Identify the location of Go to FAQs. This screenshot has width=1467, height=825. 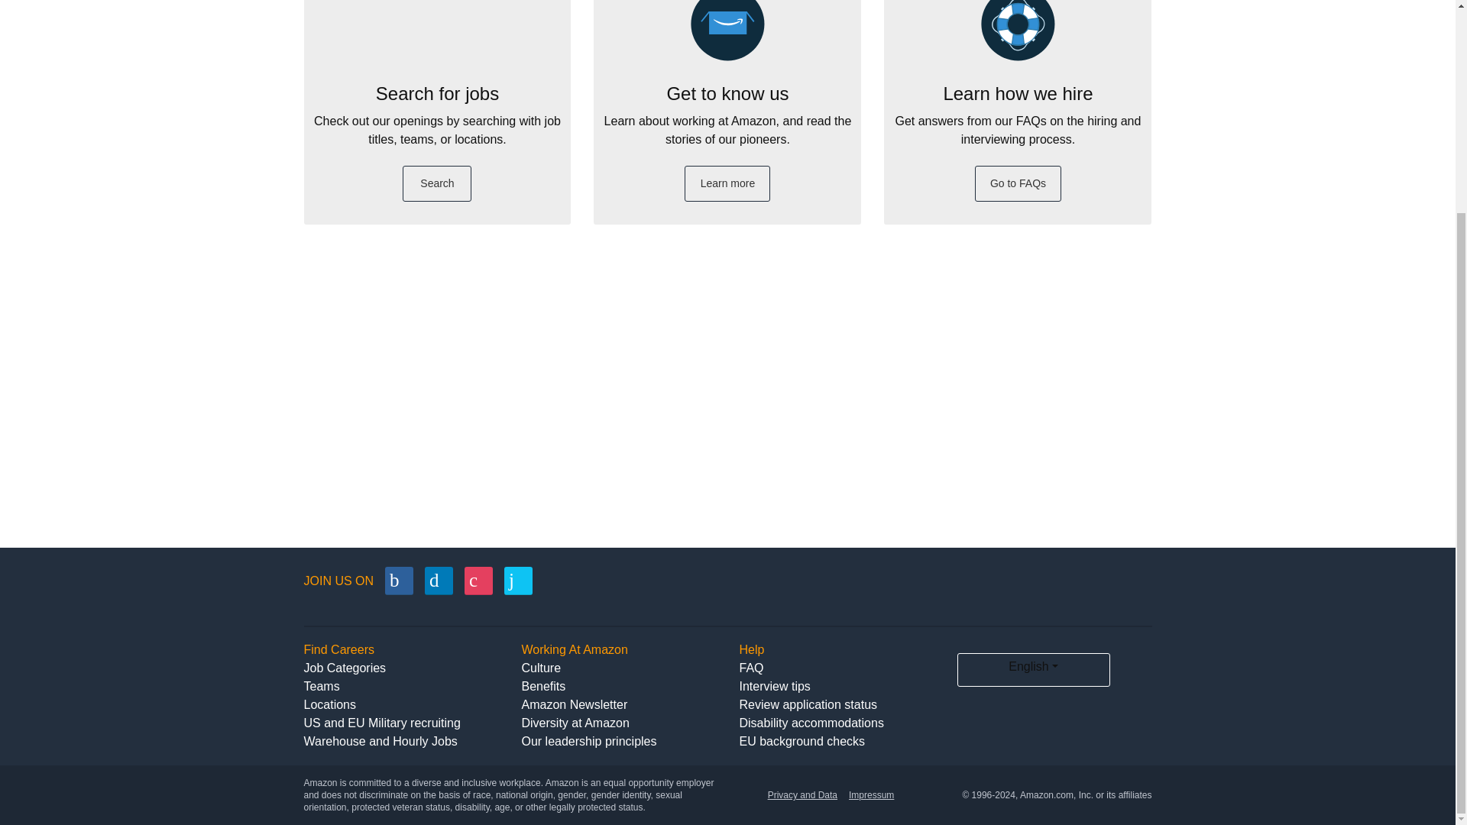
(1018, 183).